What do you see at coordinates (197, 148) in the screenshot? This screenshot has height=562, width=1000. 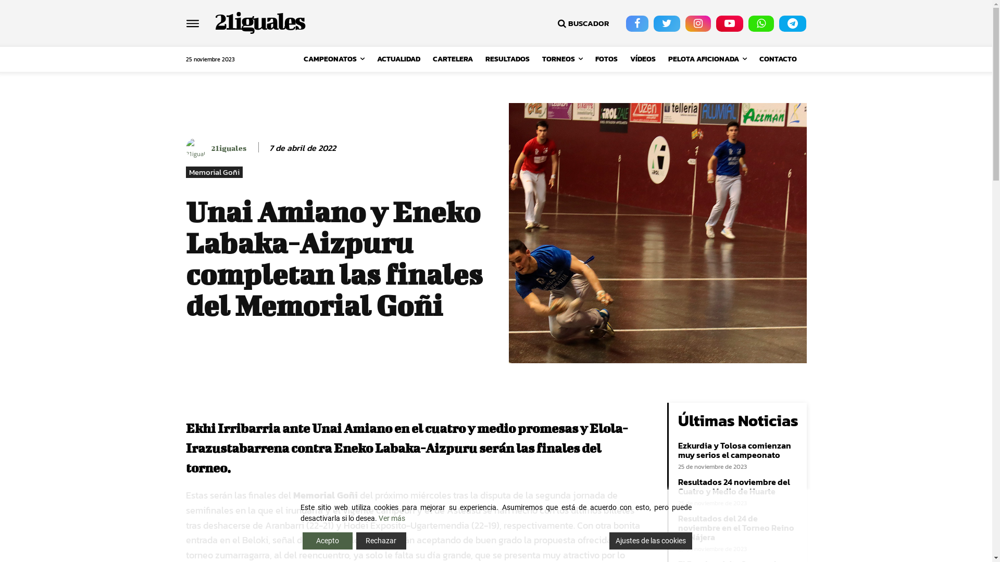 I see `21iguales` at bounding box center [197, 148].